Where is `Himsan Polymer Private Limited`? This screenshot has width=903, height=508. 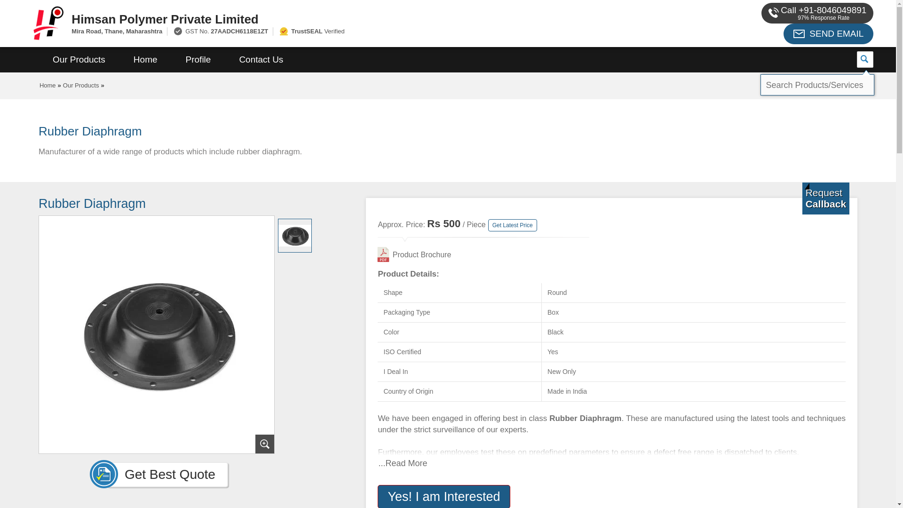
Himsan Polymer Private Limited is located at coordinates (342, 19).